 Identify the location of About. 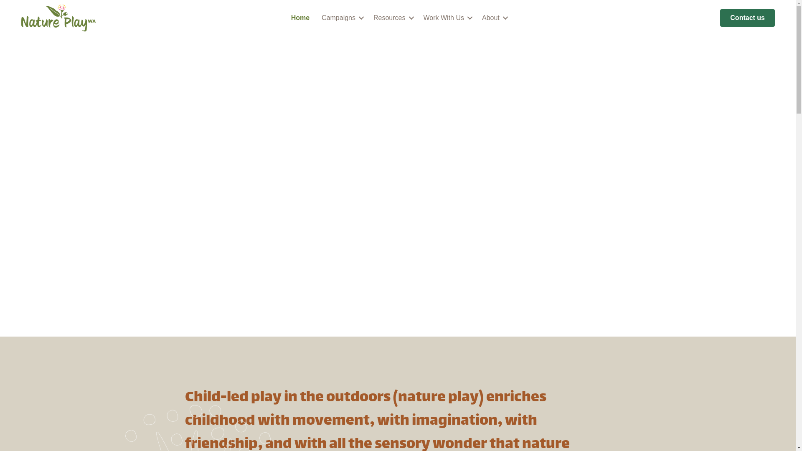
(494, 18).